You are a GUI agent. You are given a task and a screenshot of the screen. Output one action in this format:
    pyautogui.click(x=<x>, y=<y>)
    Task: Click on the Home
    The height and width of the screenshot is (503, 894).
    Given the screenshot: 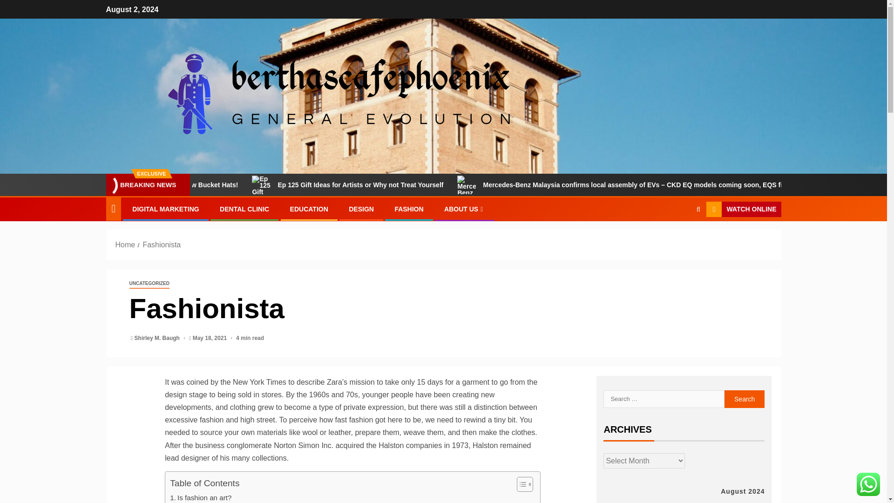 What is the action you would take?
    pyautogui.click(x=125, y=245)
    